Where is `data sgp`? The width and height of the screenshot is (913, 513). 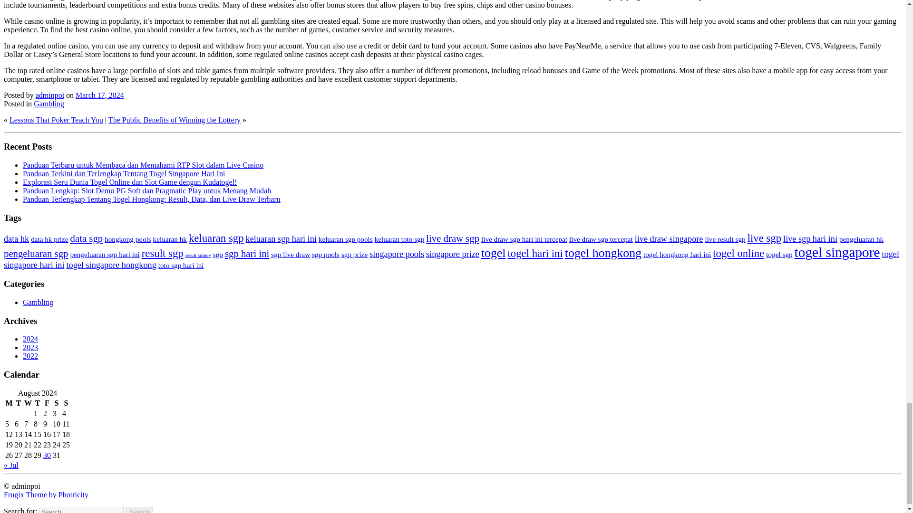 data sgp is located at coordinates (87, 238).